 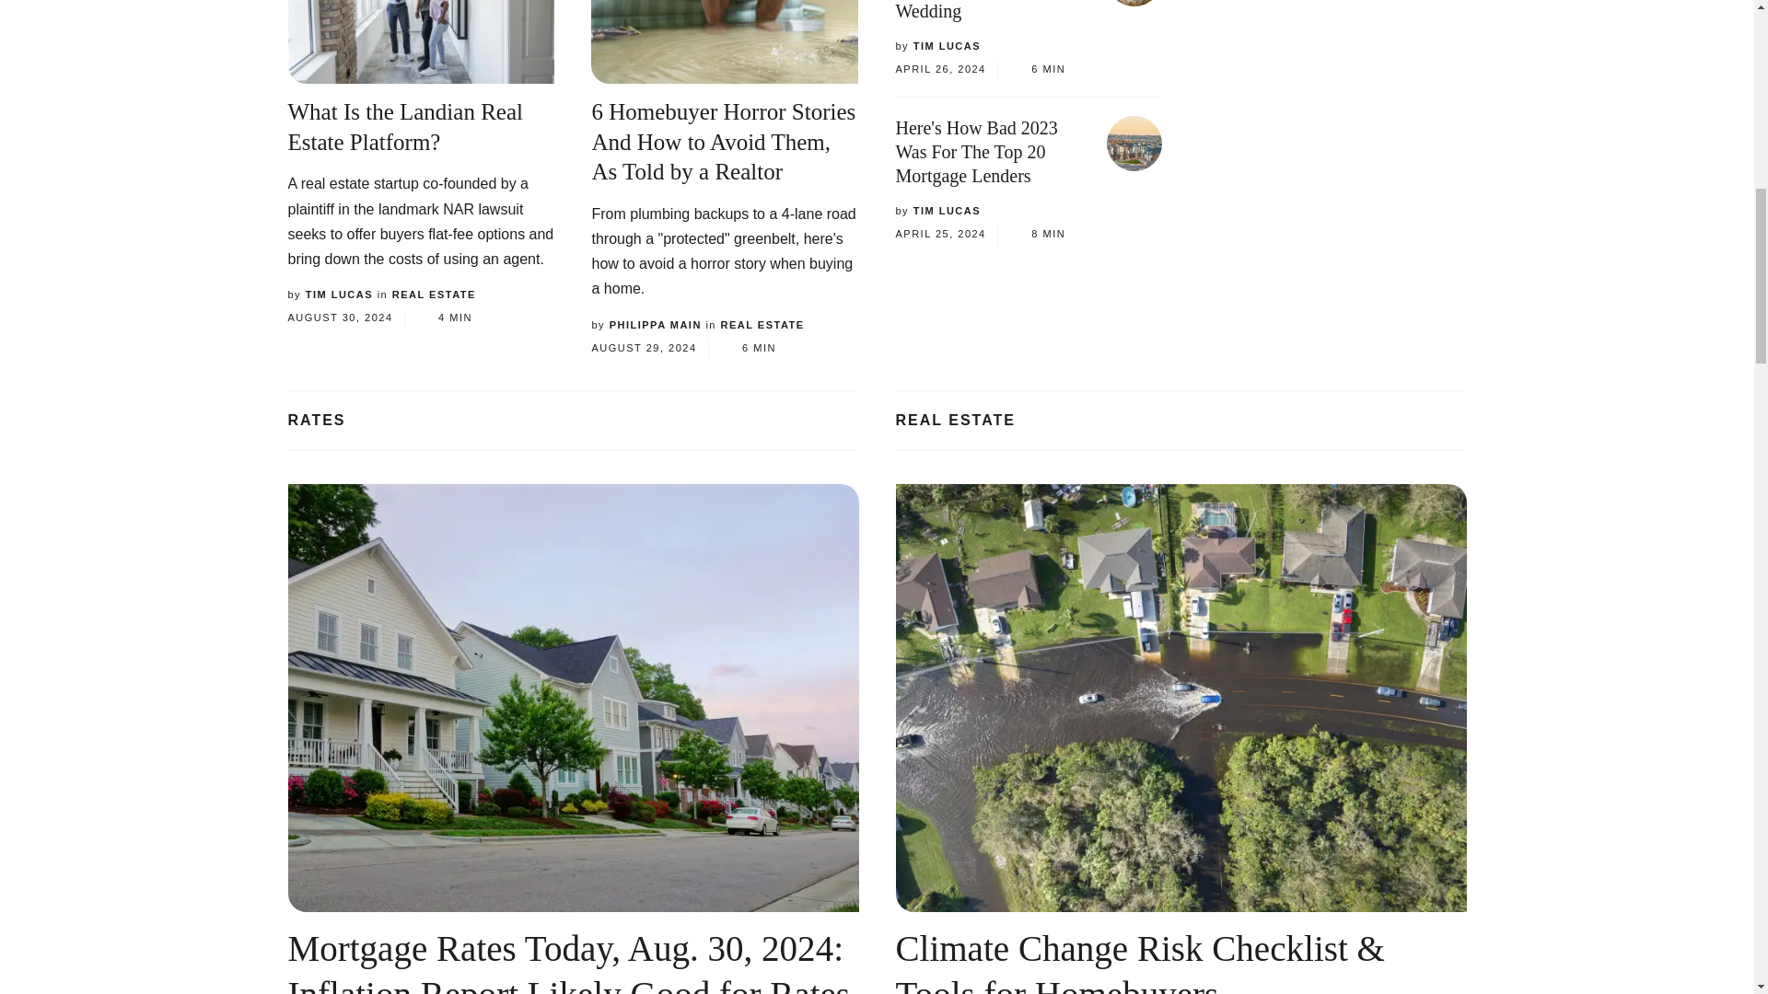 What do you see at coordinates (1134, 144) in the screenshot?
I see `Here's How Bad 2023 Was For The Top 20 Mortgage Lenders` at bounding box center [1134, 144].